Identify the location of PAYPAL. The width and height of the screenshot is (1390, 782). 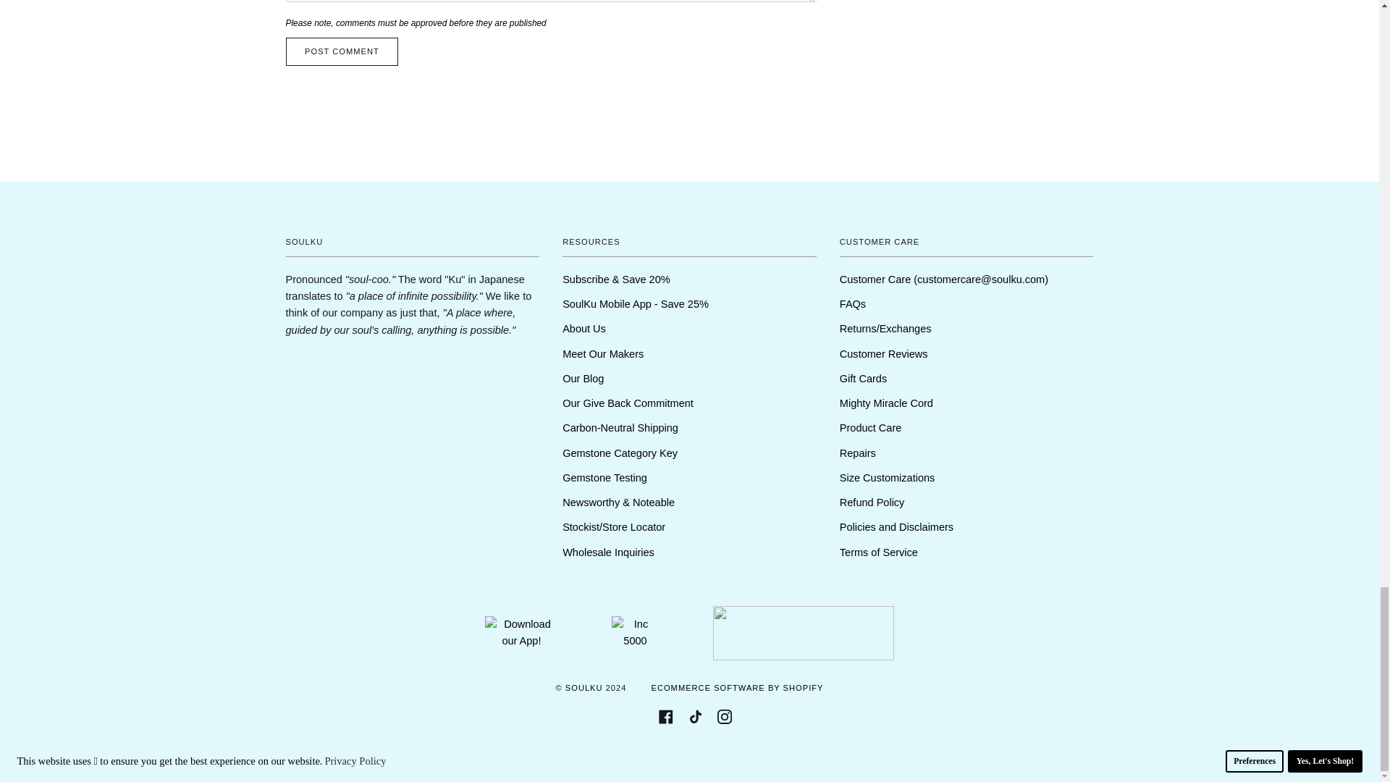
(775, 750).